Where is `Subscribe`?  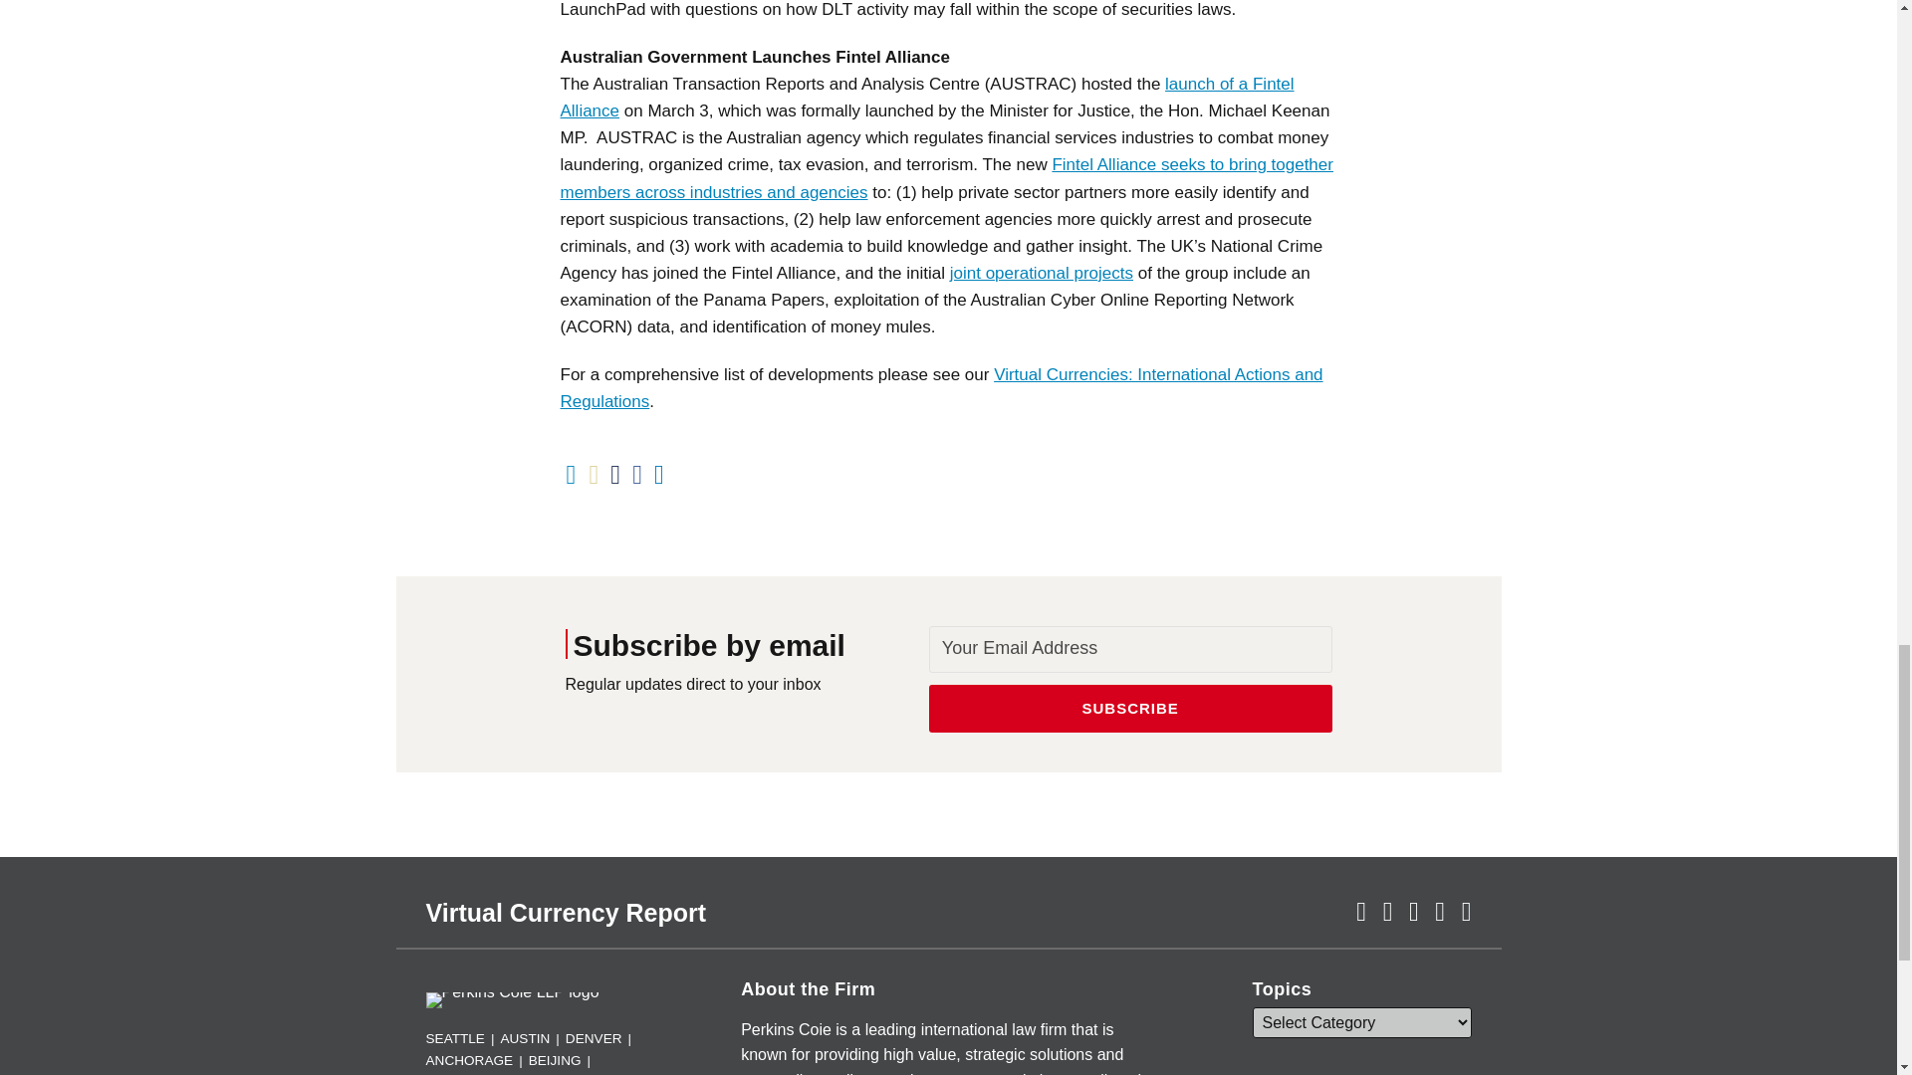 Subscribe is located at coordinates (1131, 708).